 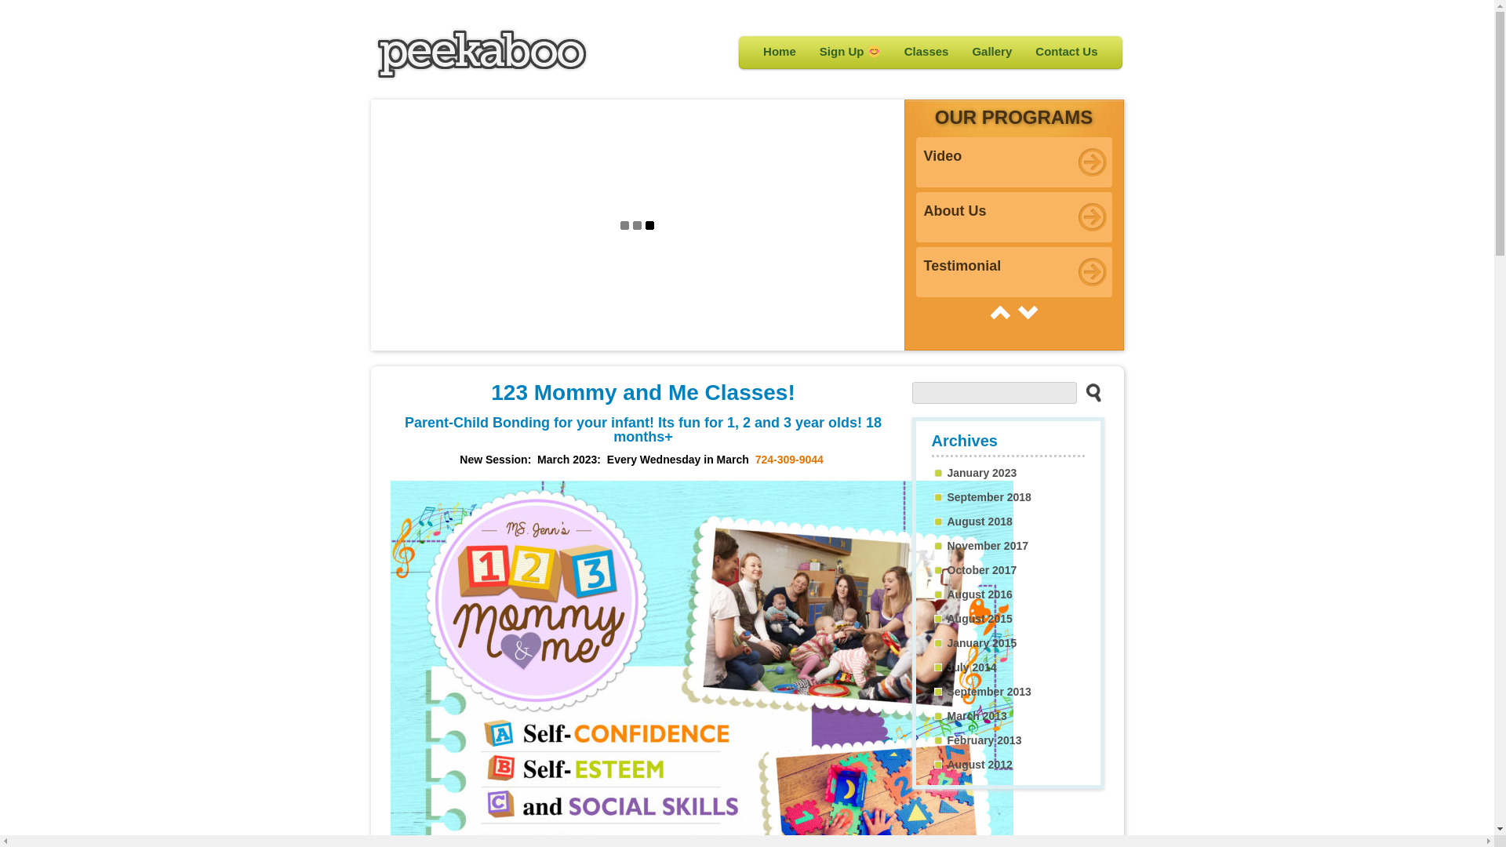 What do you see at coordinates (780, 52) in the screenshot?
I see `Home` at bounding box center [780, 52].